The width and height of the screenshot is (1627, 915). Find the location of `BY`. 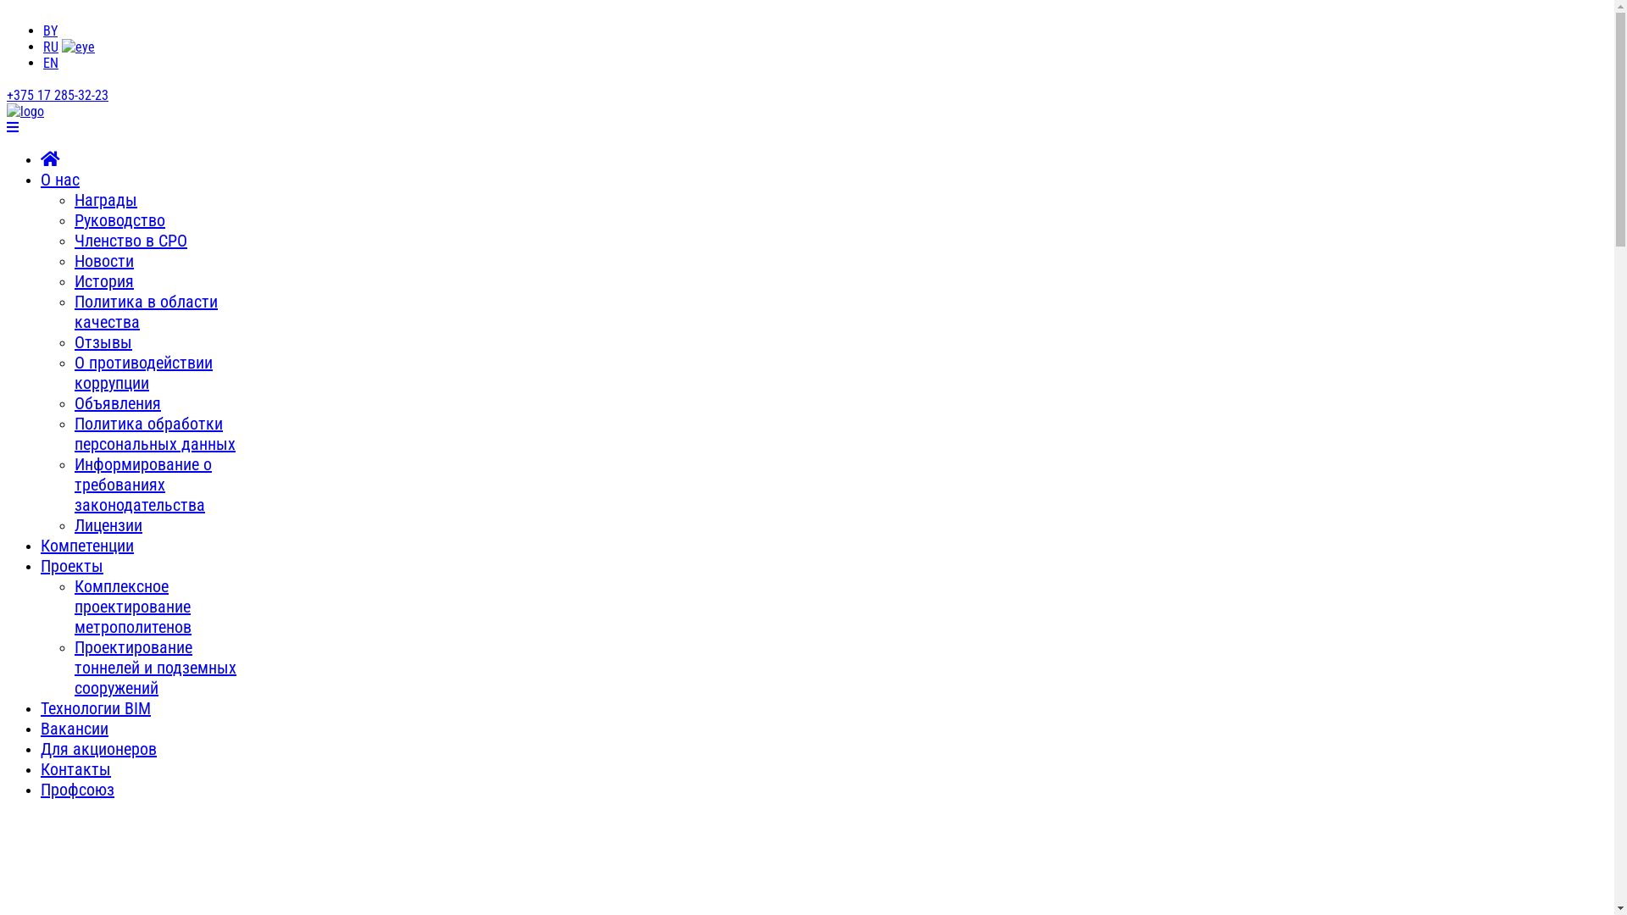

BY is located at coordinates (51, 30).